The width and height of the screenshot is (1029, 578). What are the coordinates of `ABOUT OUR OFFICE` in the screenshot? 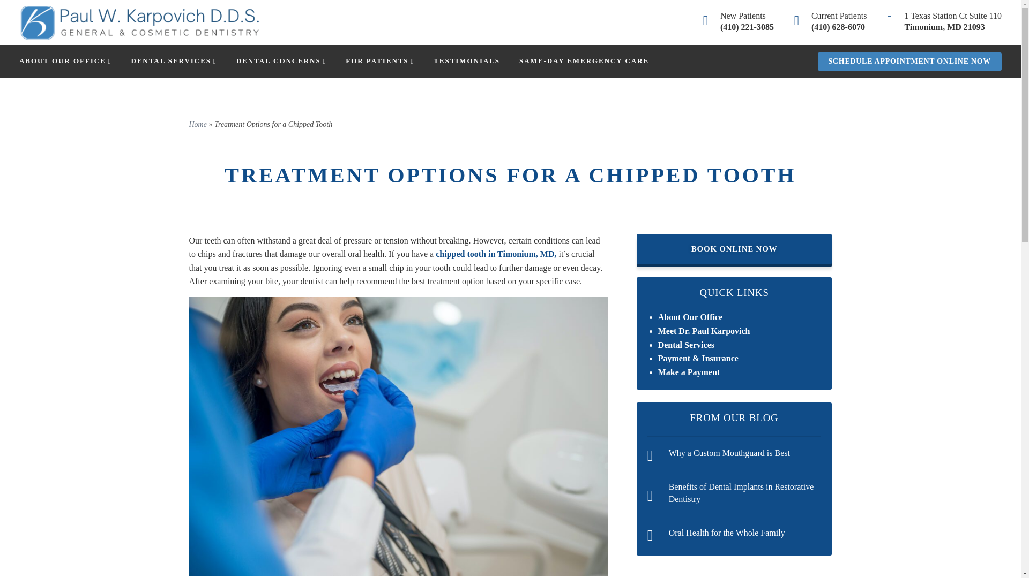 It's located at (65, 60).